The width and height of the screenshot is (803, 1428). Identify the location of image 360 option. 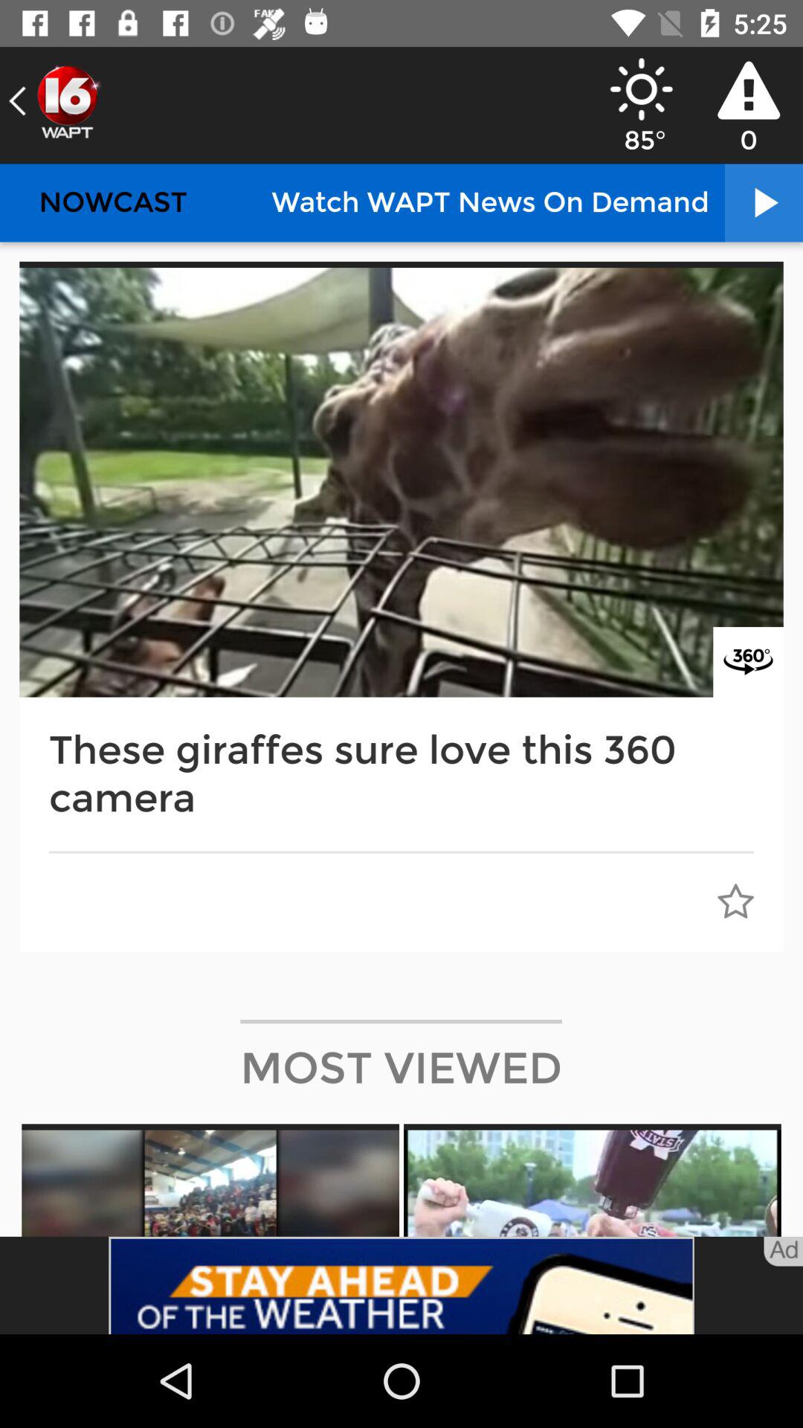
(748, 662).